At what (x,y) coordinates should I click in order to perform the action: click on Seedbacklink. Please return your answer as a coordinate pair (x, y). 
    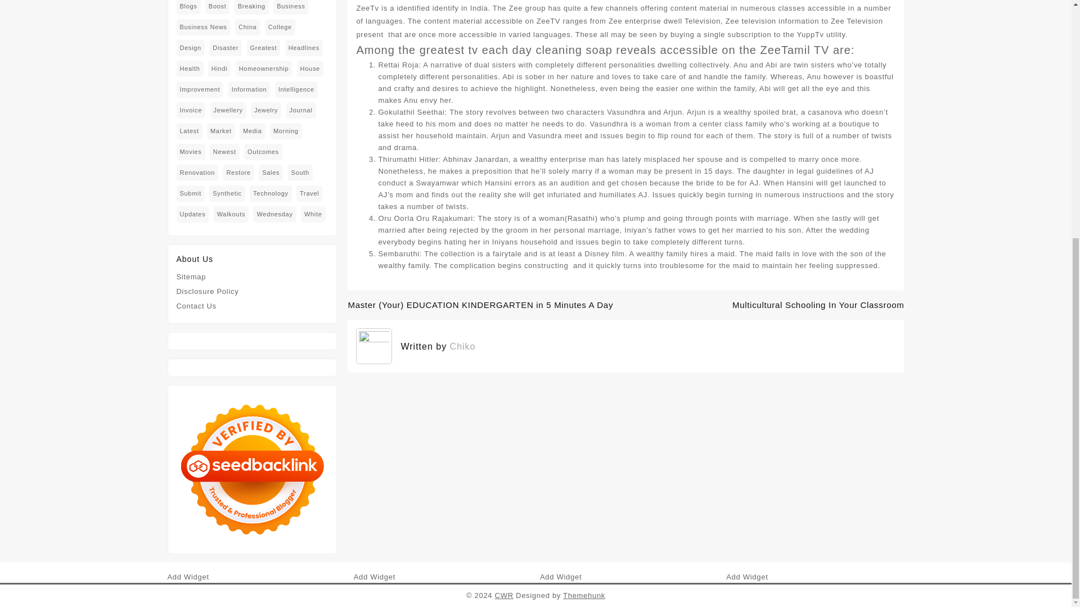
    Looking at the image, I should click on (252, 469).